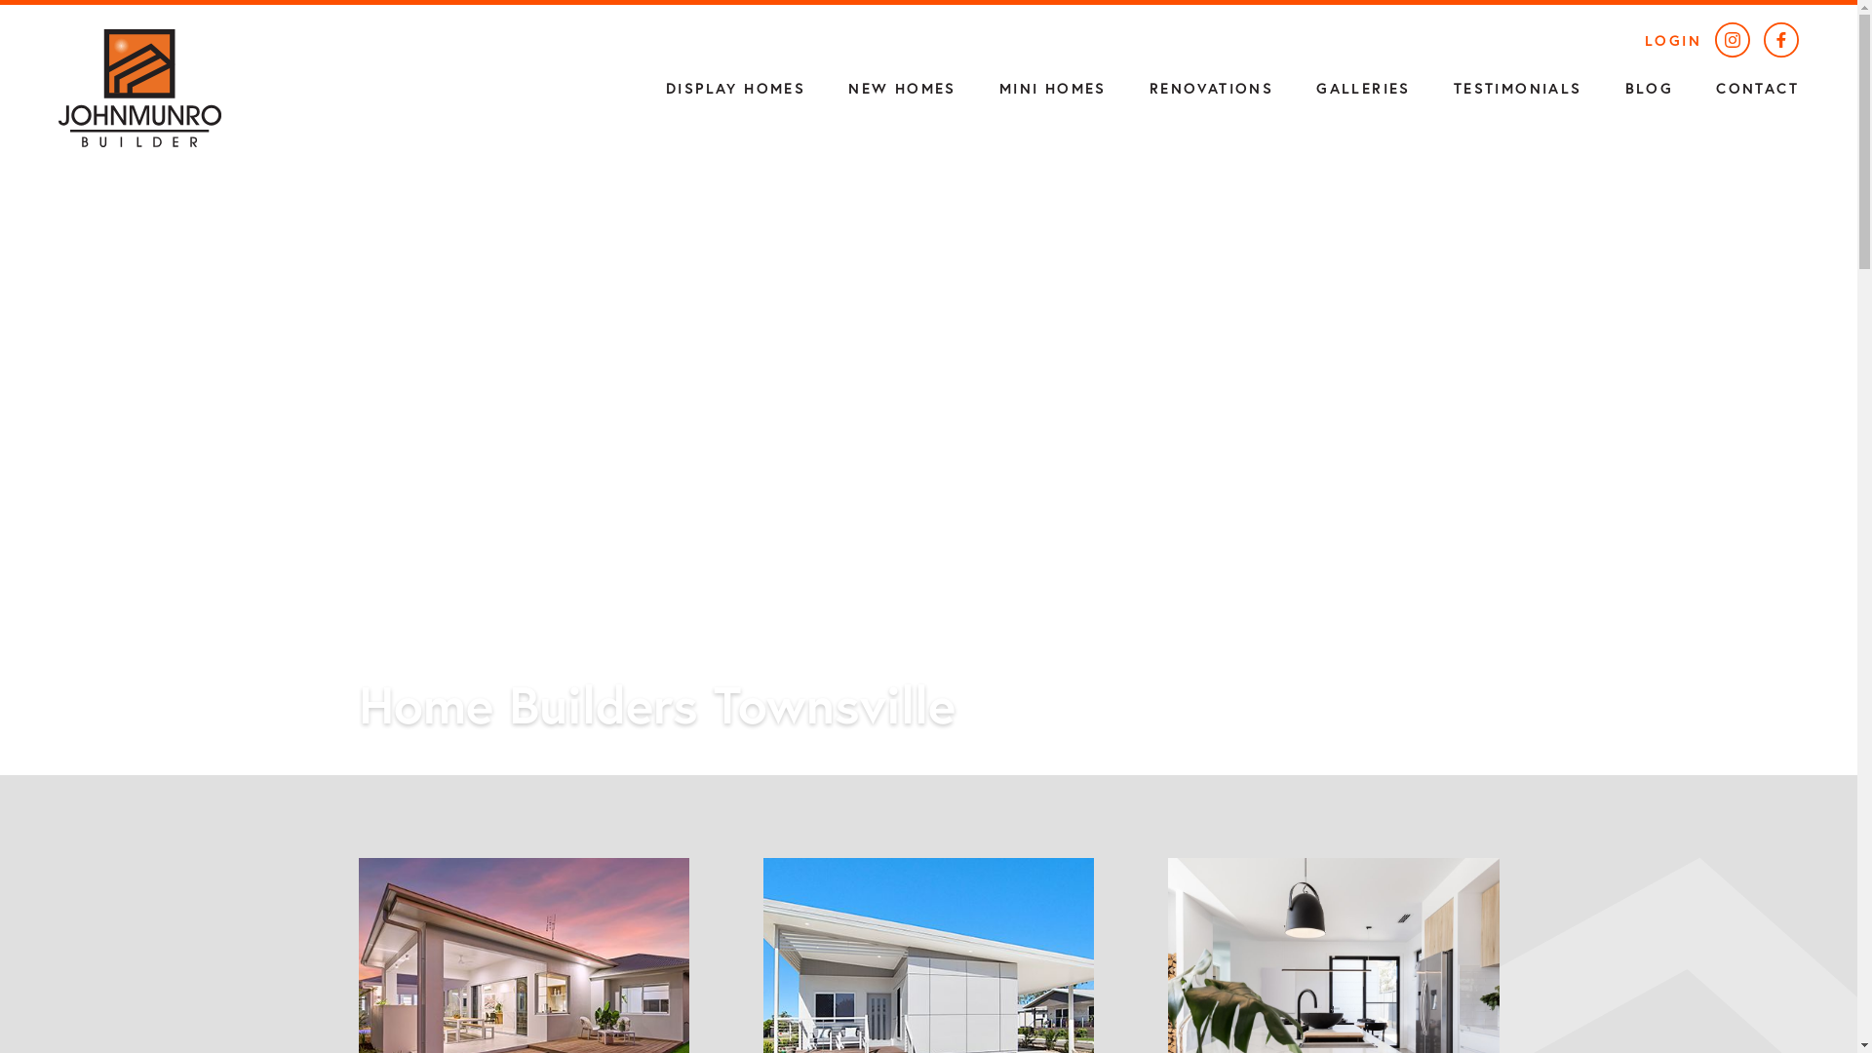 The height and width of the screenshot is (1053, 1872). What do you see at coordinates (1053, 88) in the screenshot?
I see `MINI HOMES` at bounding box center [1053, 88].